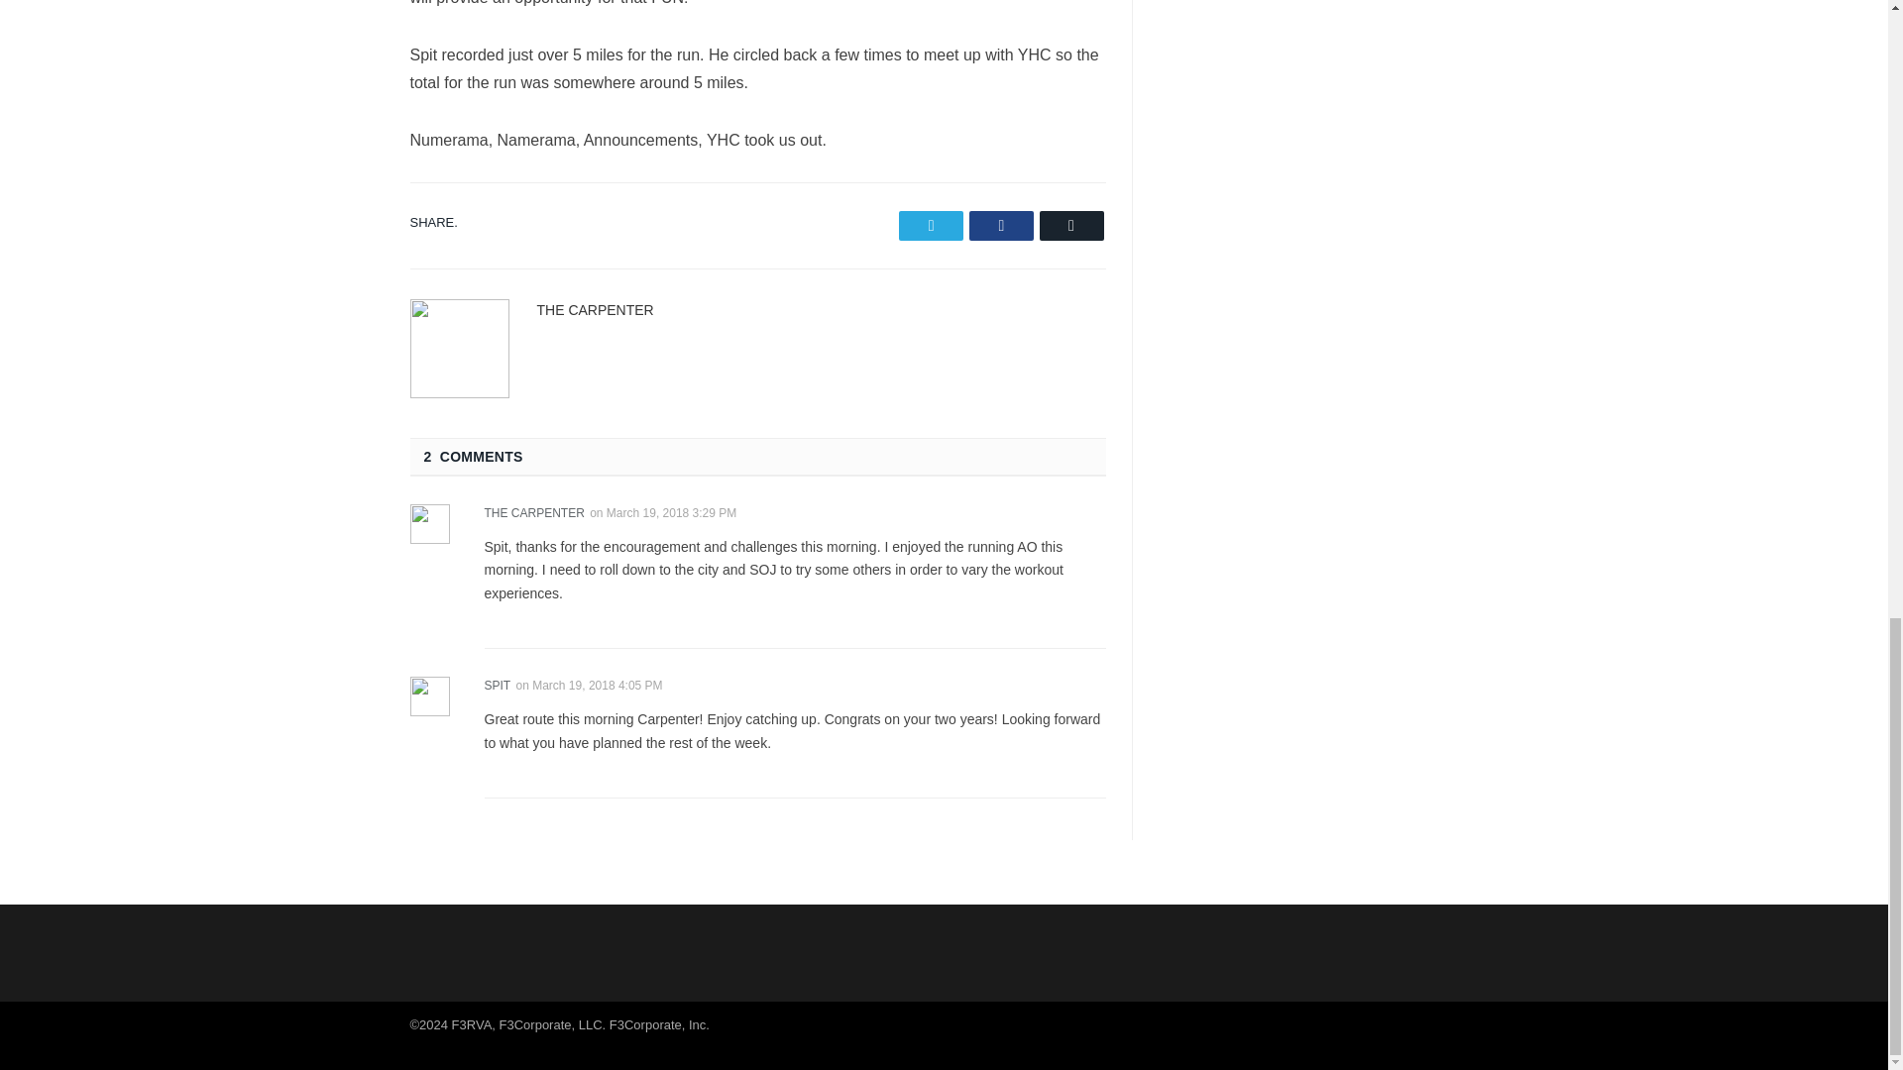 This screenshot has width=1903, height=1070. I want to click on March 19, 2018 3:29 PM, so click(672, 511).